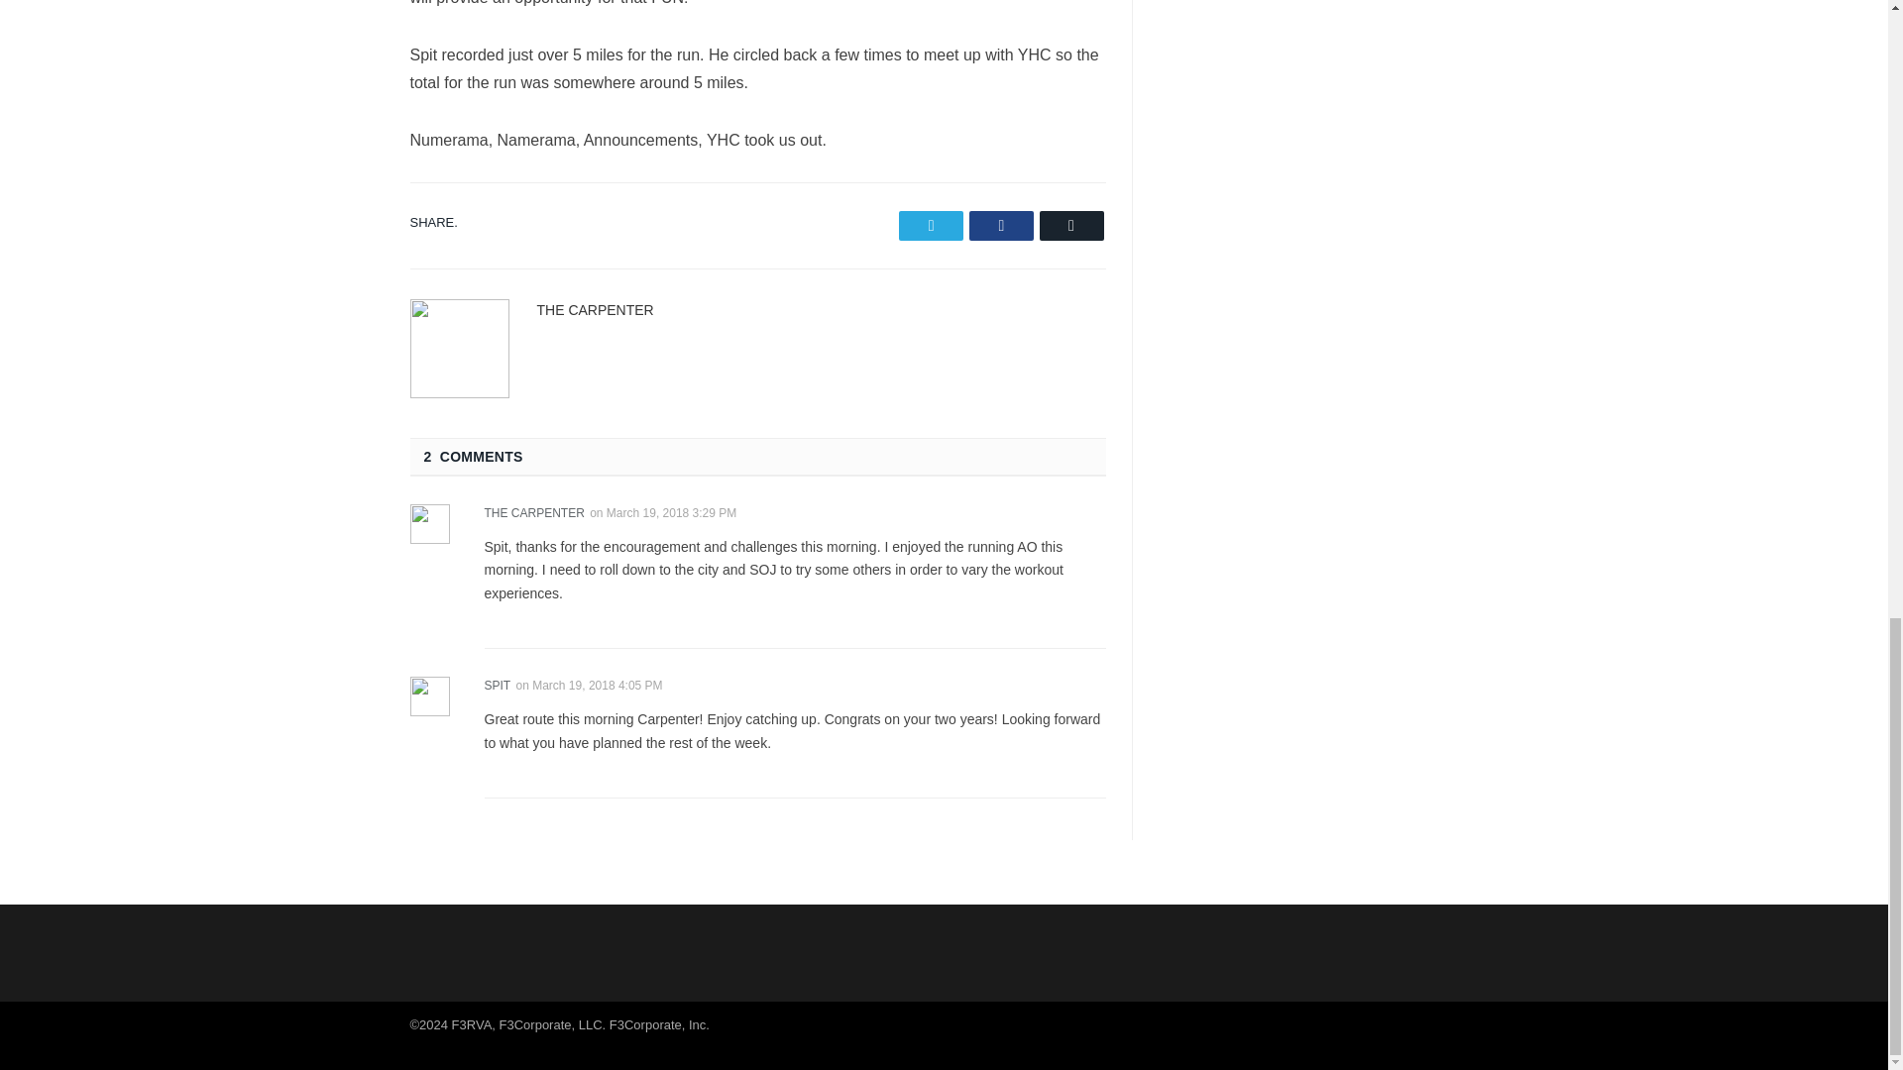 This screenshot has width=1903, height=1070. I want to click on March 19, 2018 3:29 PM, so click(672, 511).